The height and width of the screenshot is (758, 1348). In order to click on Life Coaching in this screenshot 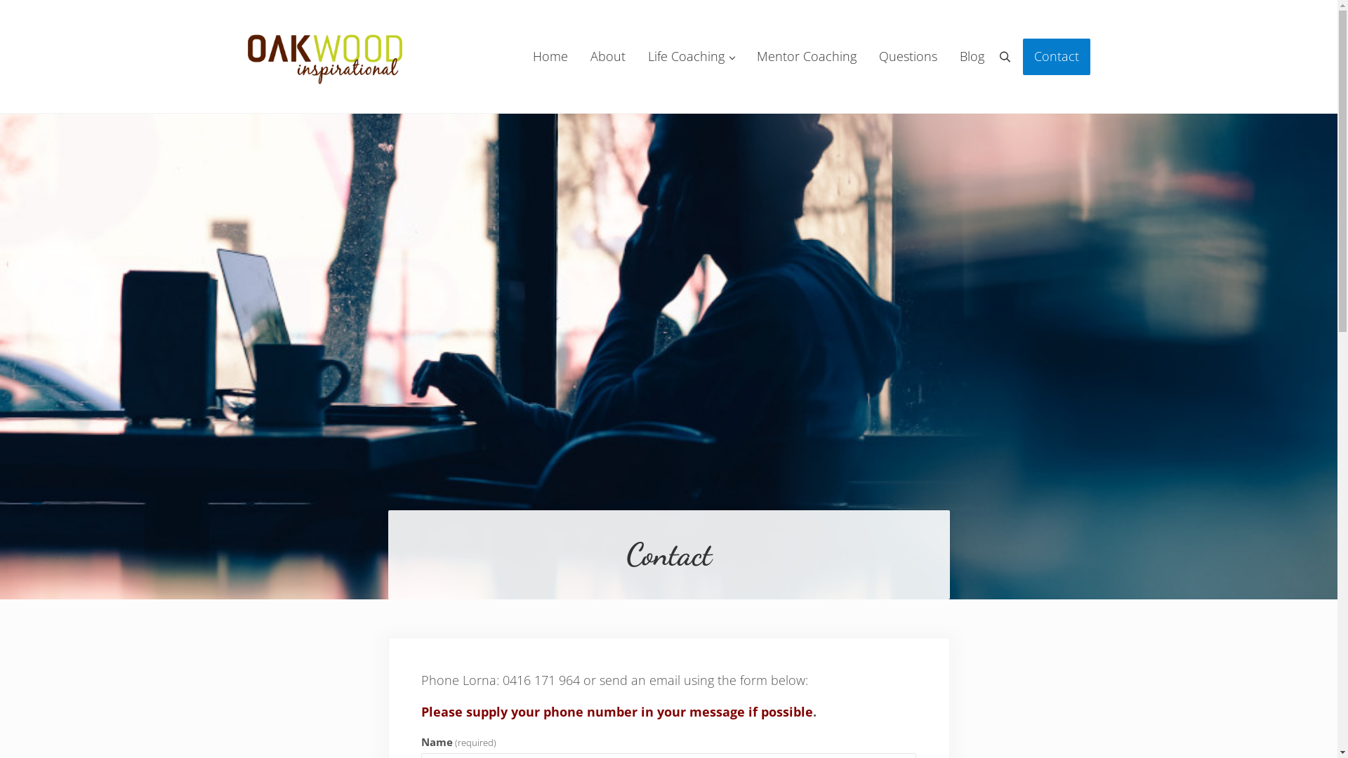, I will do `click(691, 57)`.